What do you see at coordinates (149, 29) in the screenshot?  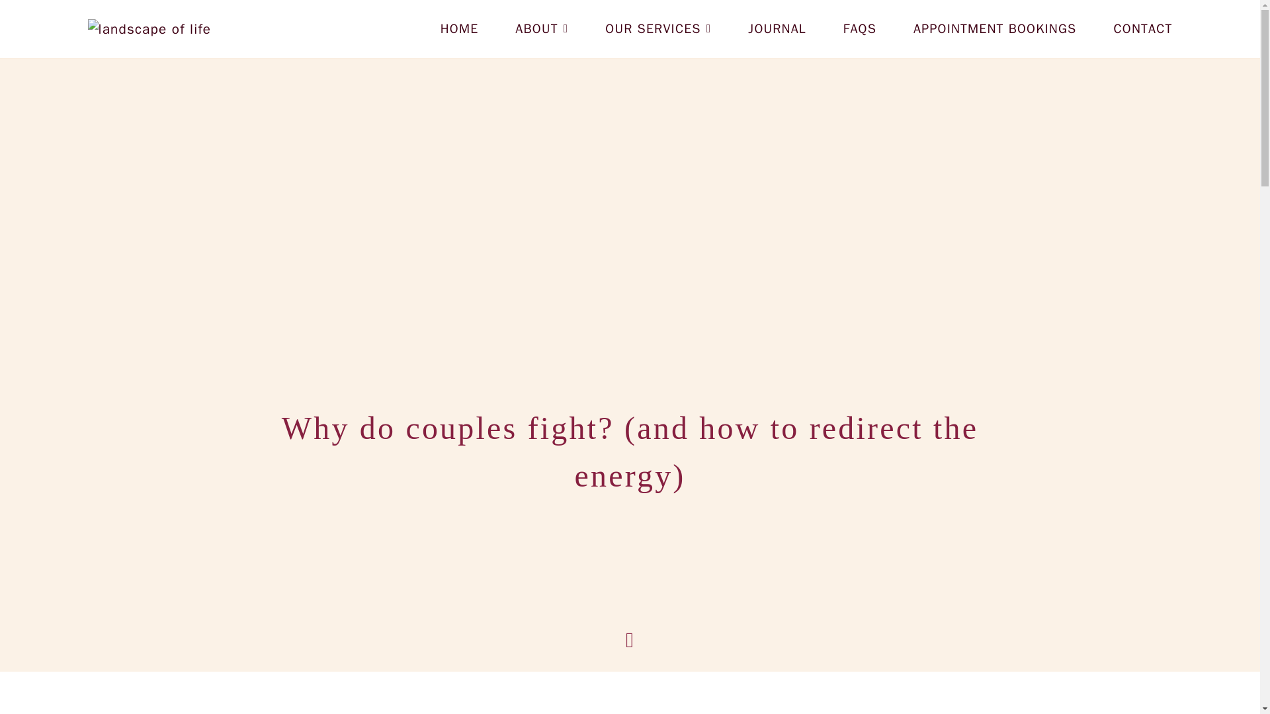 I see `landscape of life` at bounding box center [149, 29].